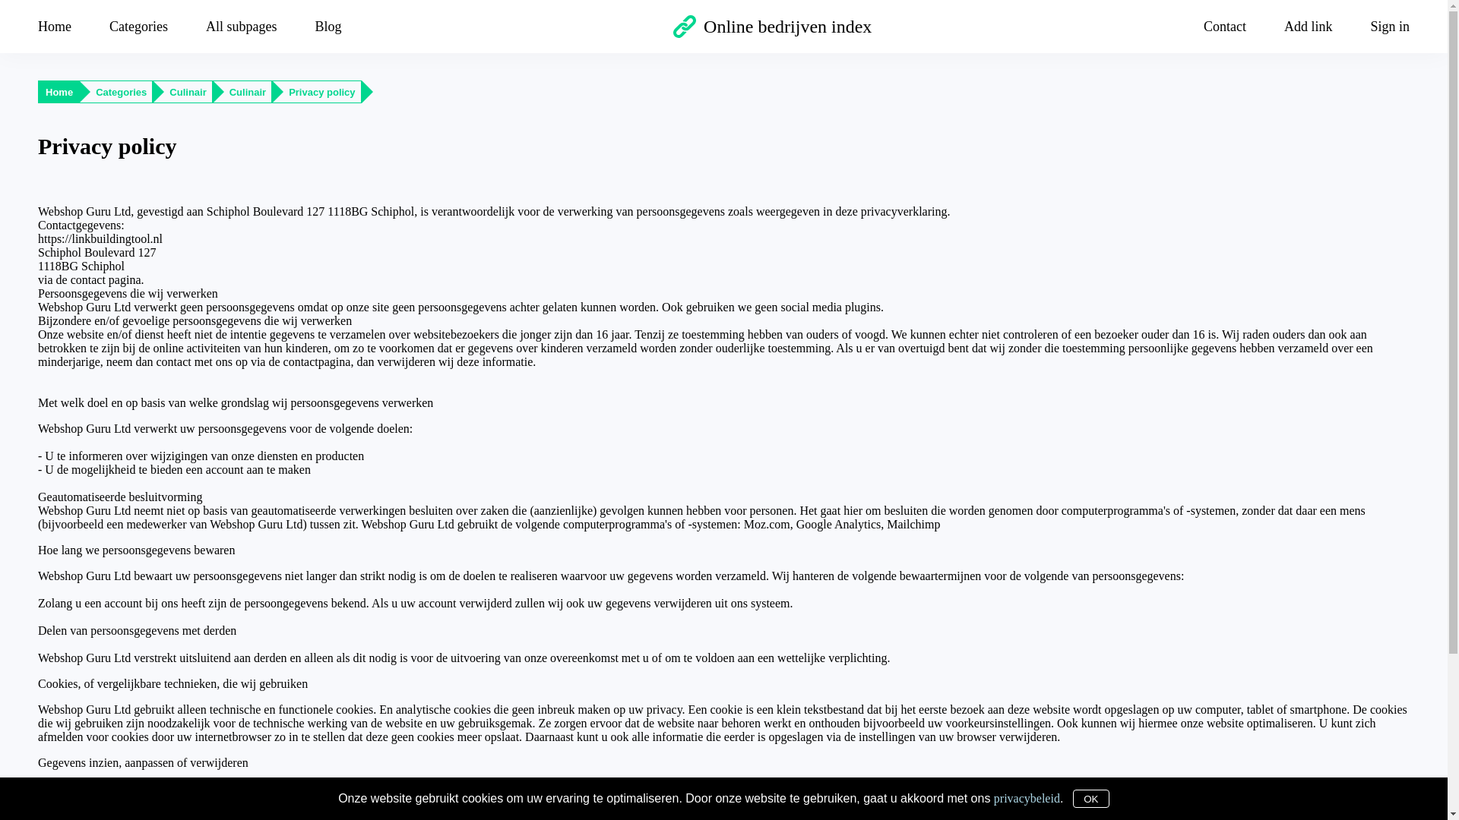 The width and height of the screenshot is (1459, 820). I want to click on Privacy policy, so click(322, 93).